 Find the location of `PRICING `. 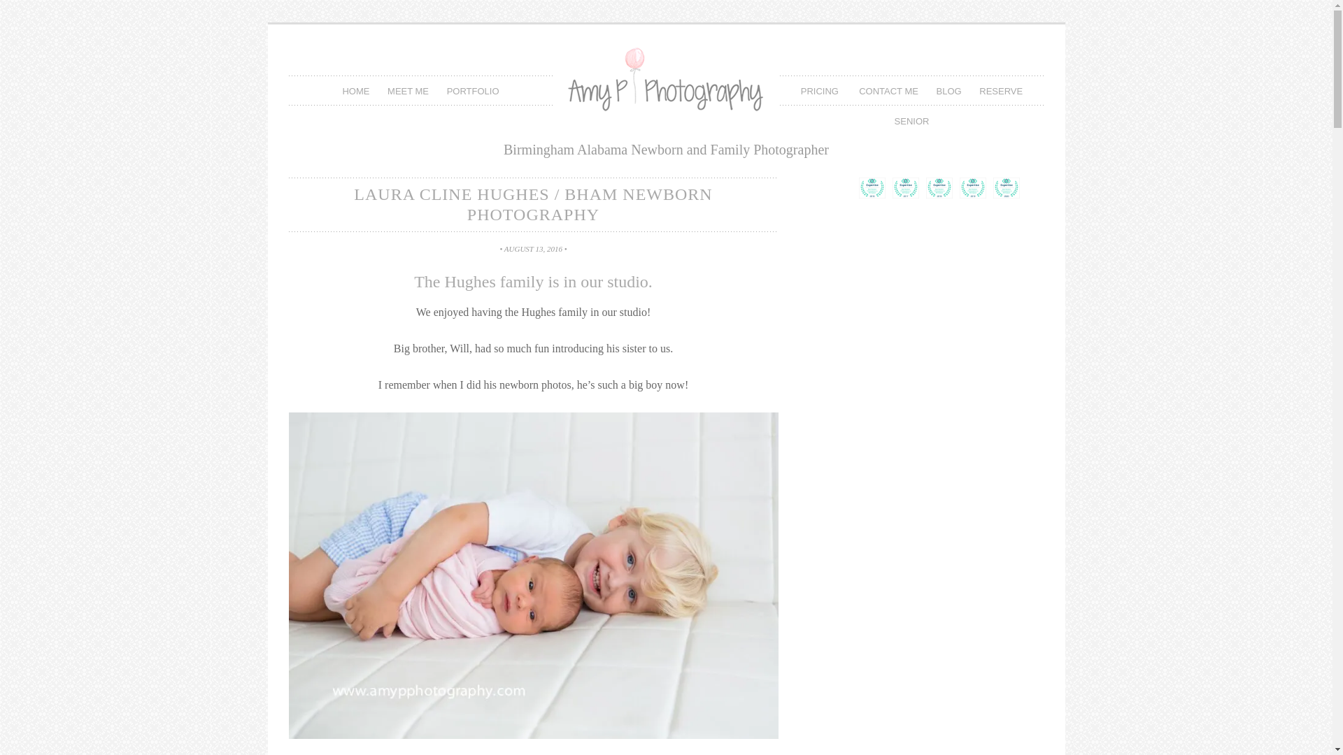

PRICING  is located at coordinates (821, 91).